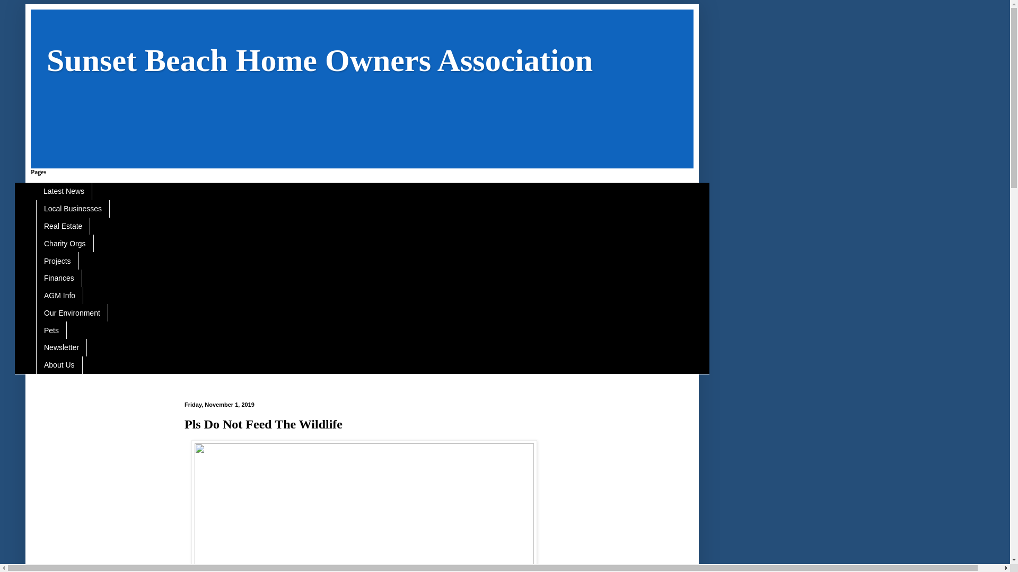 The image size is (1018, 572). I want to click on Finances, so click(59, 278).